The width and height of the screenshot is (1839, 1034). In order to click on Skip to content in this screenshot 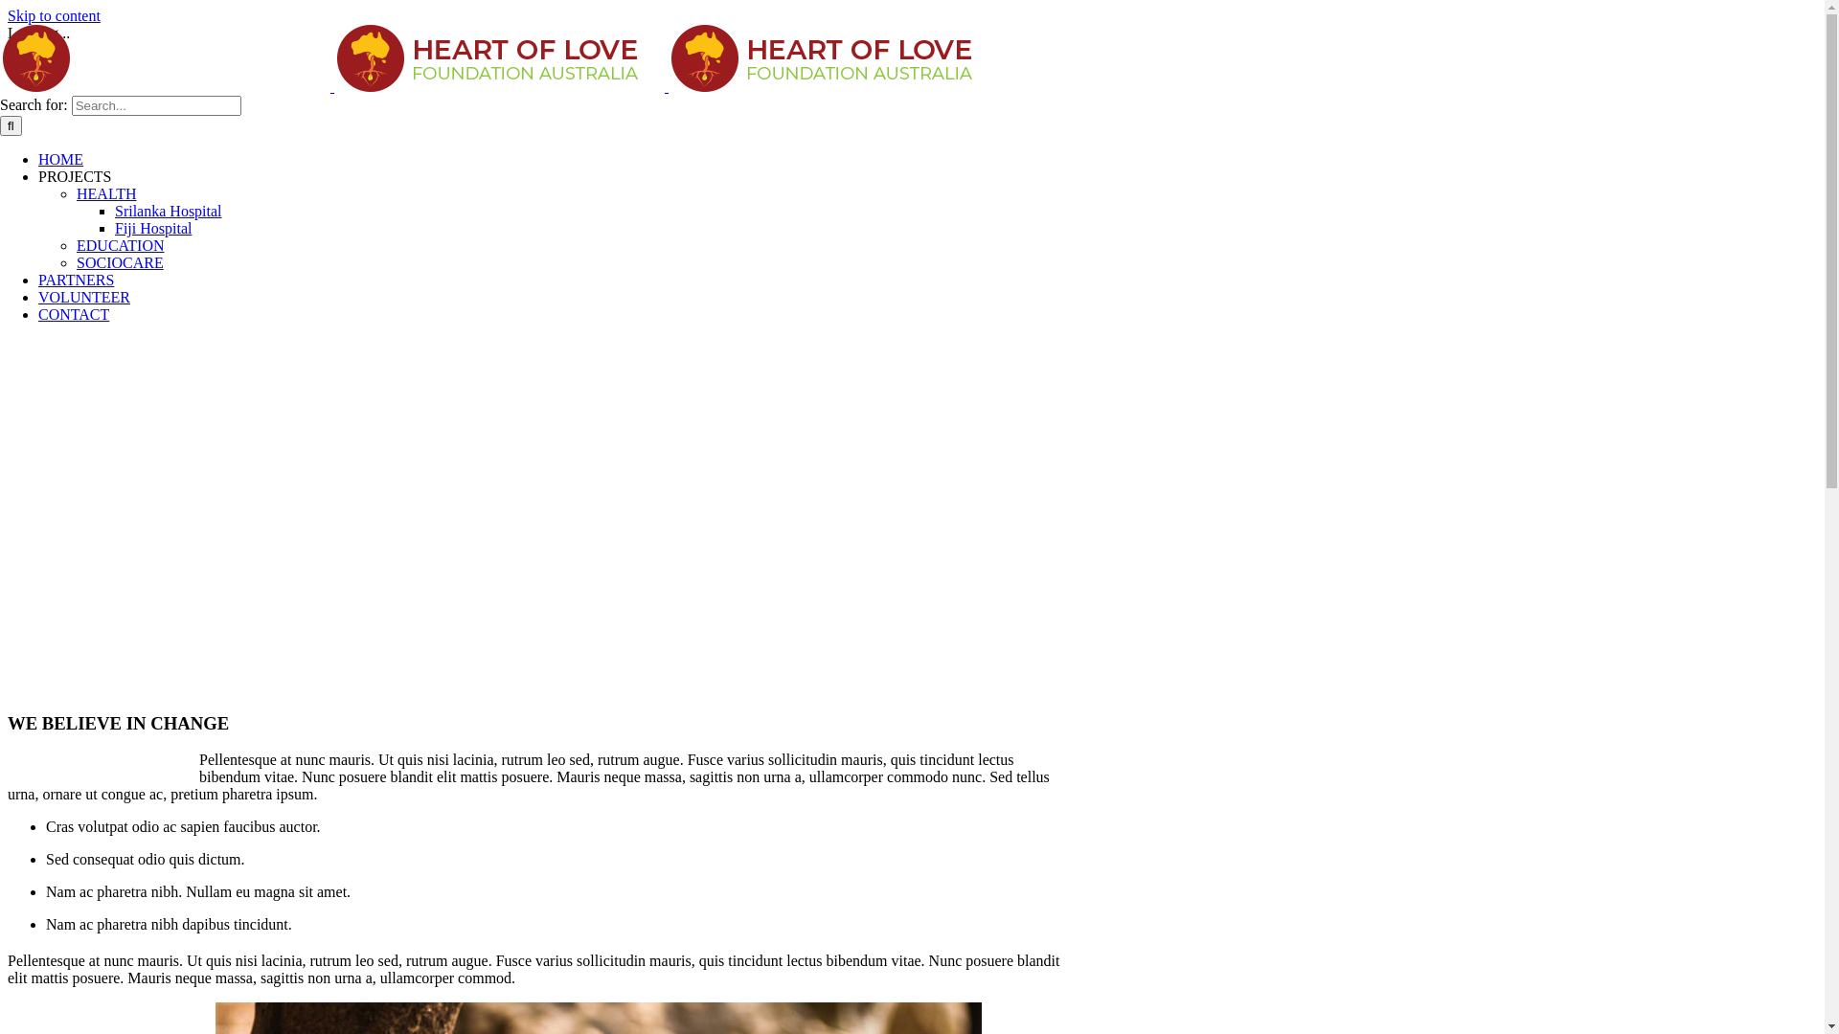, I will do `click(54, 15)`.